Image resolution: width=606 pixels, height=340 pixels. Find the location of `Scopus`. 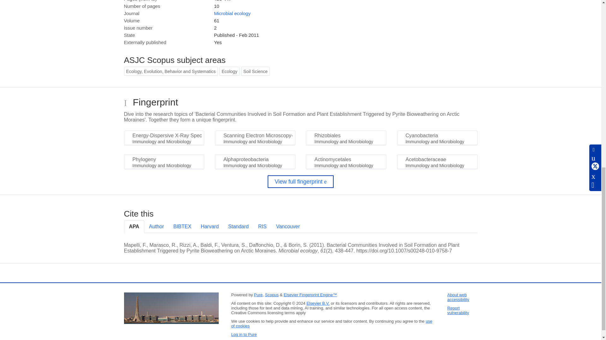

Scopus is located at coordinates (271, 295).